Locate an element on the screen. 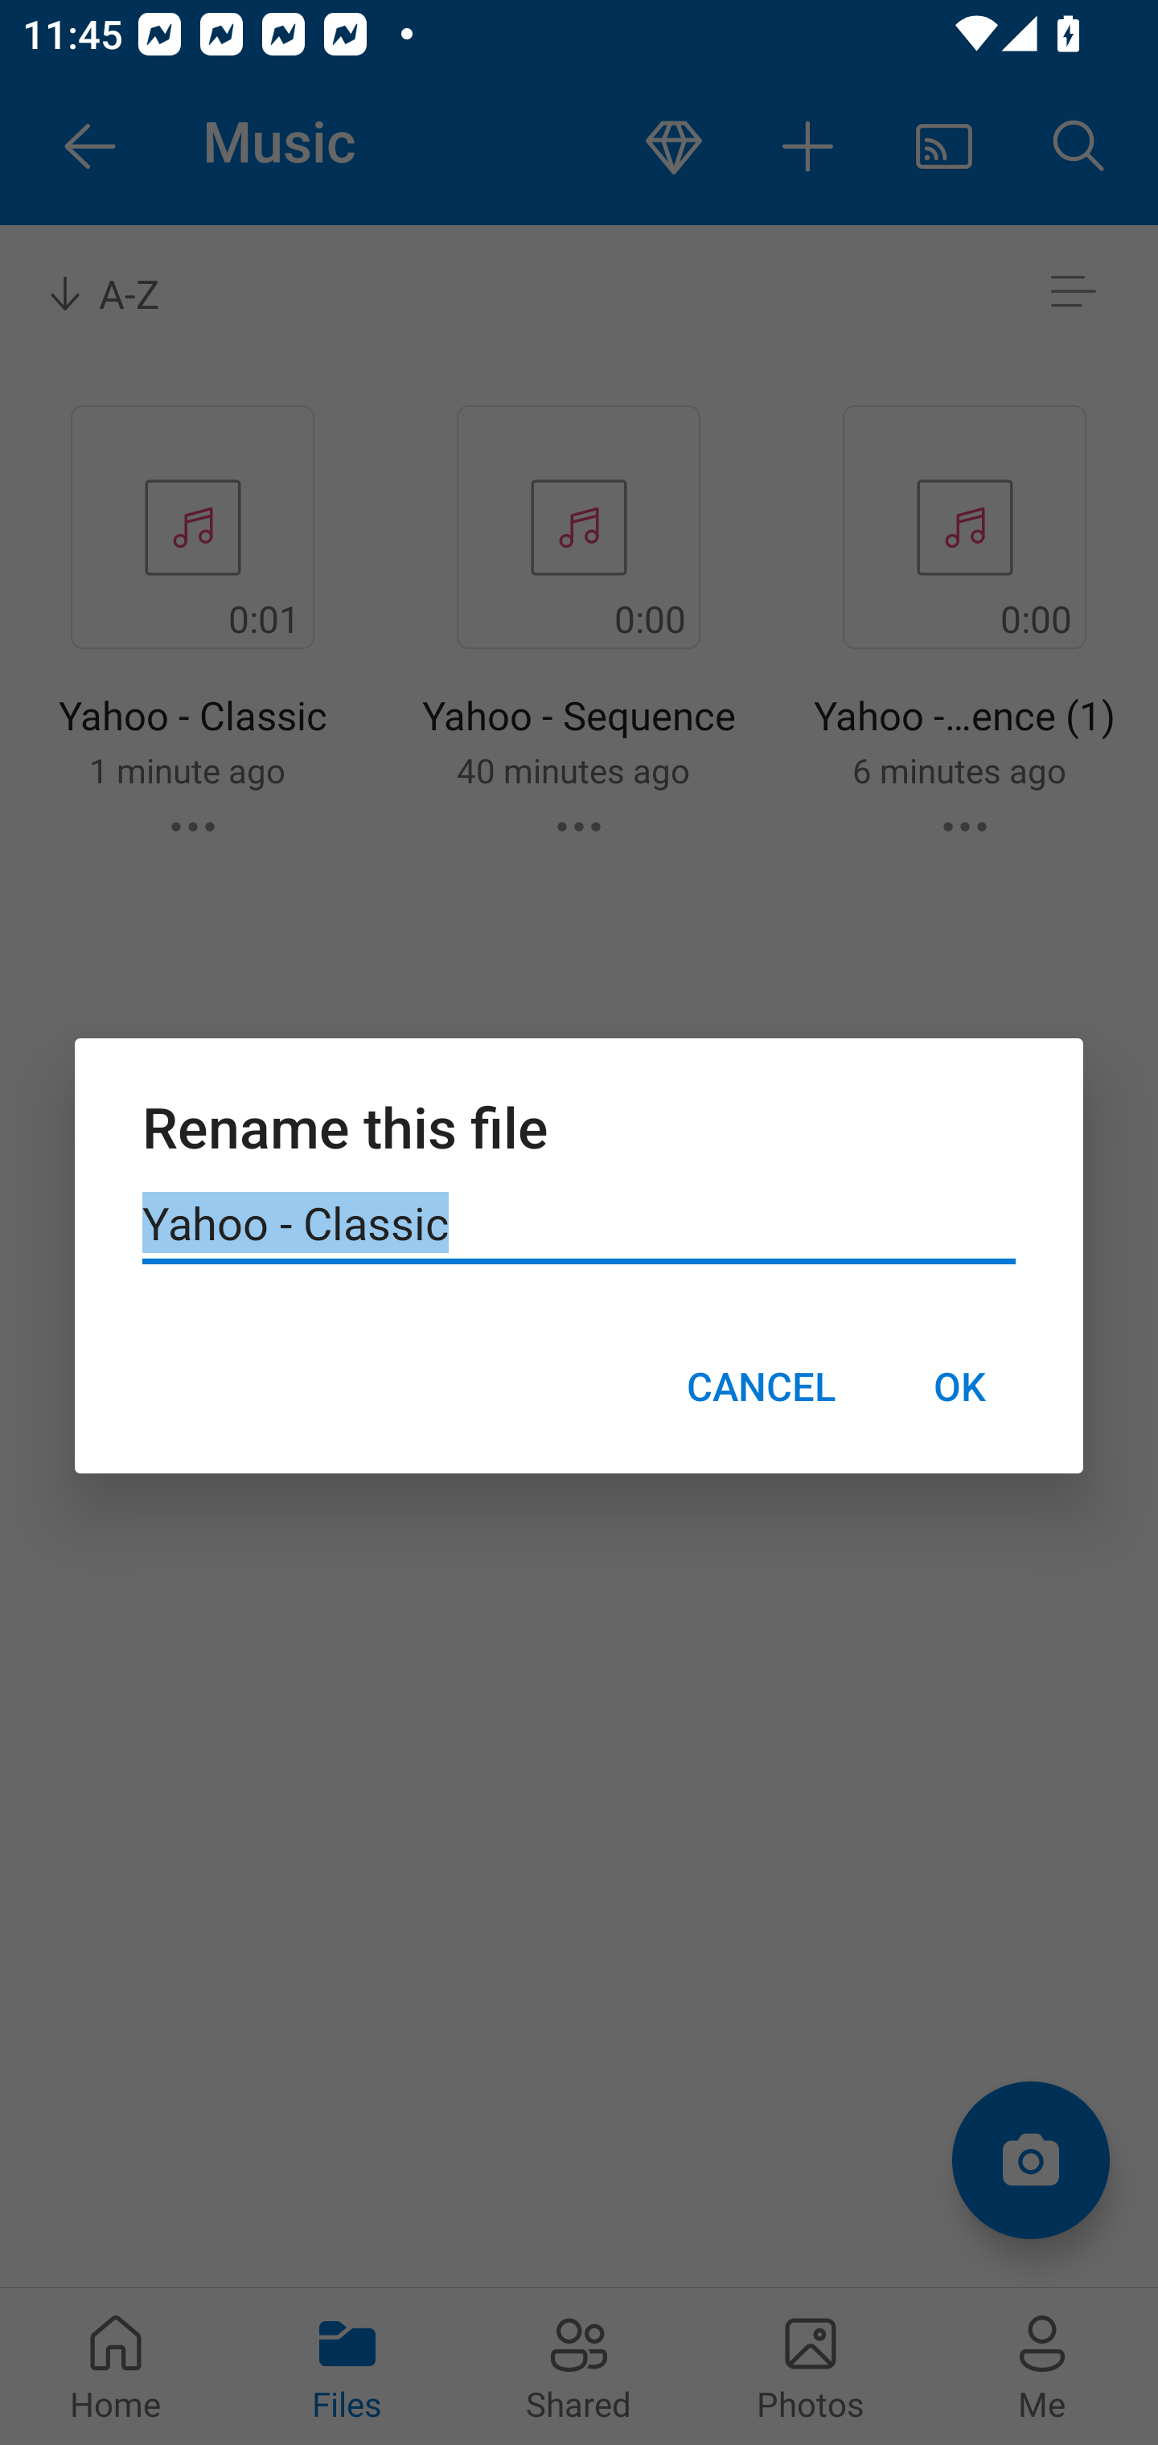 Image resolution: width=1158 pixels, height=2445 pixels. CANCEL is located at coordinates (761, 1386).